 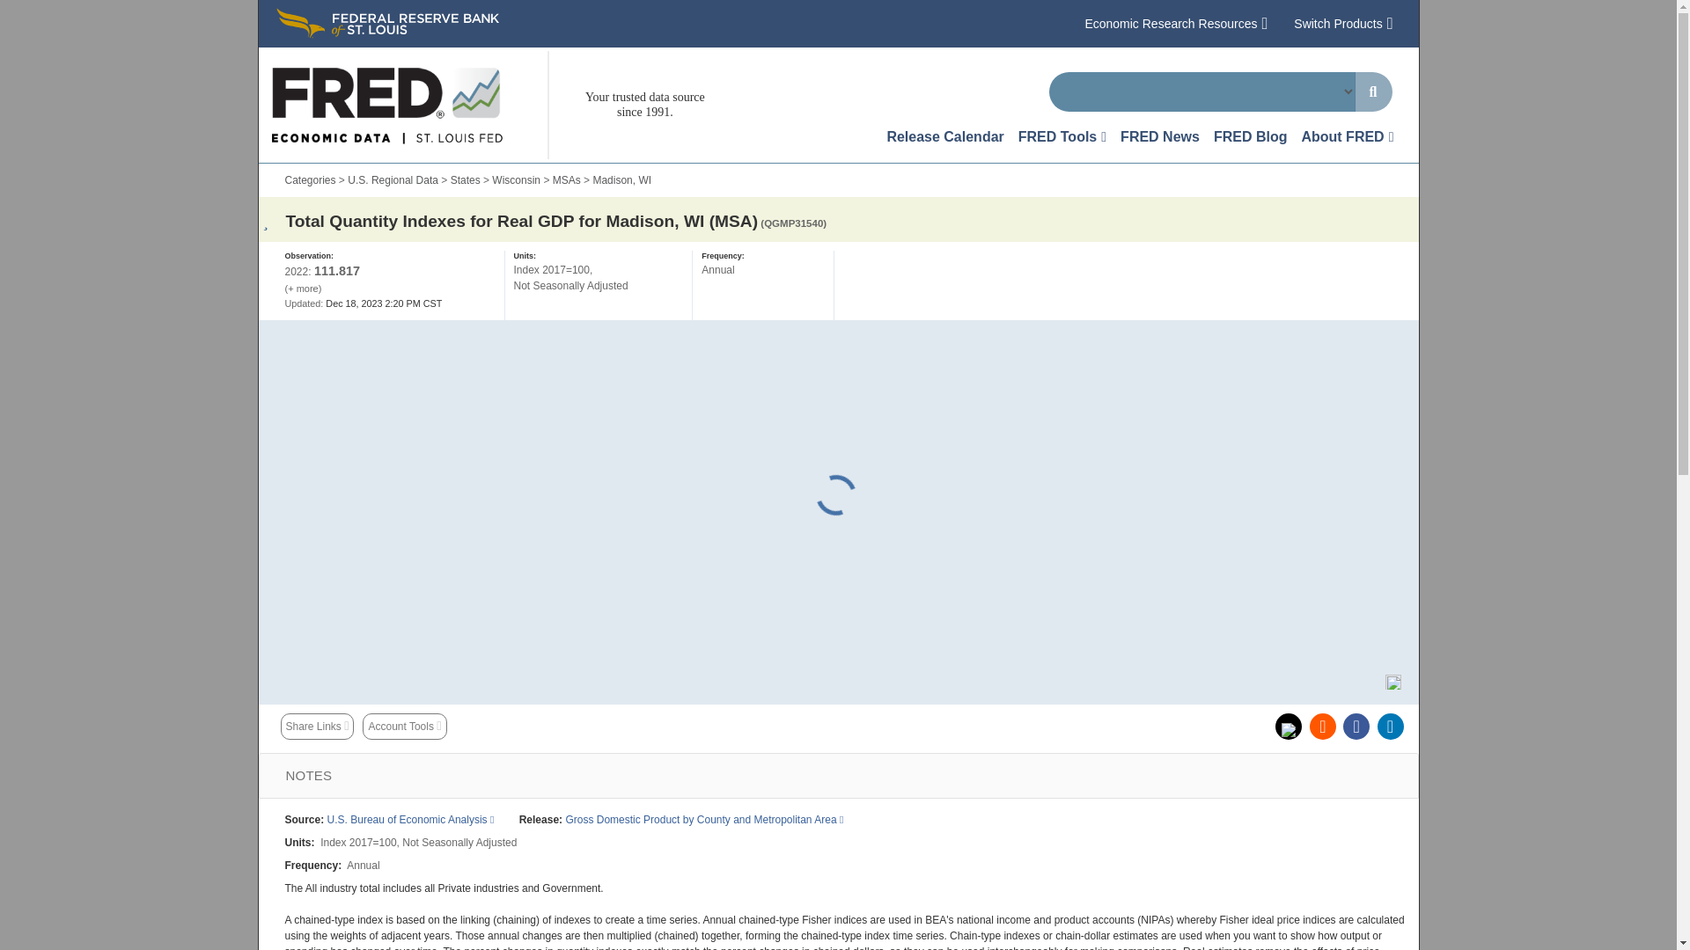 What do you see at coordinates (1289, 727) in the screenshot?
I see `Share on X` at bounding box center [1289, 727].